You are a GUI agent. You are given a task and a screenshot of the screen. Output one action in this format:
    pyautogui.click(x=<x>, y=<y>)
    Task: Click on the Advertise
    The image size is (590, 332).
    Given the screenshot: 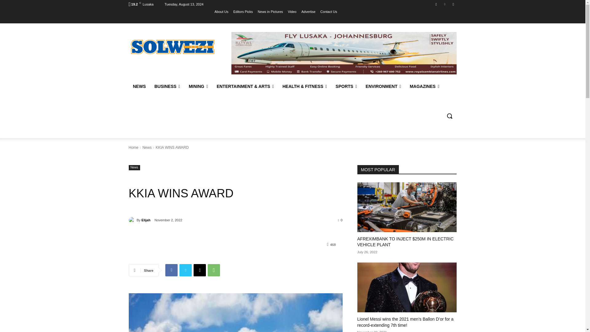 What is the action you would take?
    pyautogui.click(x=309, y=11)
    